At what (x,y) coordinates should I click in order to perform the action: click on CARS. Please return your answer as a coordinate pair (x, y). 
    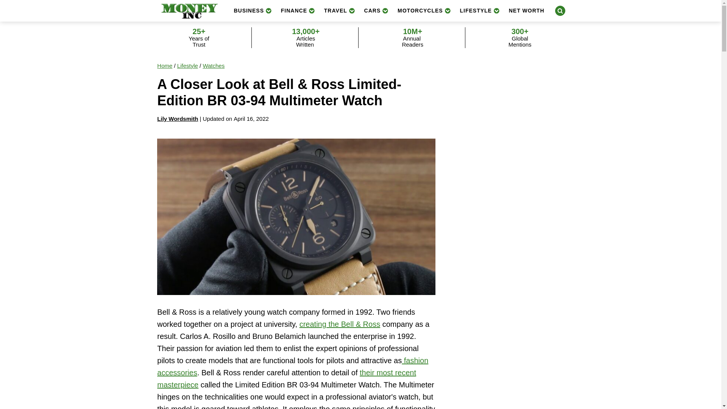
    Looking at the image, I should click on (376, 11).